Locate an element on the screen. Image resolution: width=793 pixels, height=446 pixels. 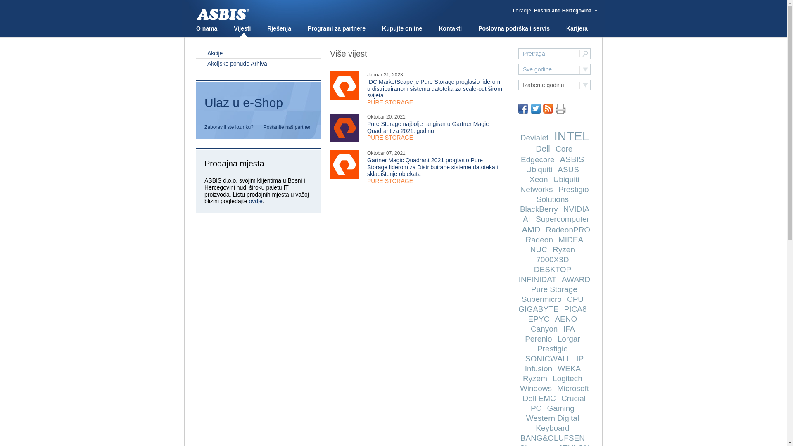
Devialet is located at coordinates (534, 138).